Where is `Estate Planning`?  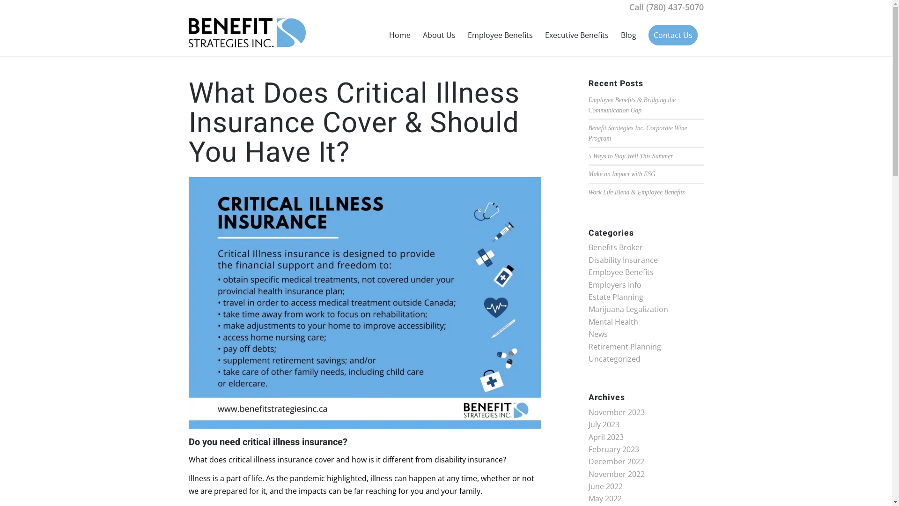
Estate Planning is located at coordinates (615, 297).